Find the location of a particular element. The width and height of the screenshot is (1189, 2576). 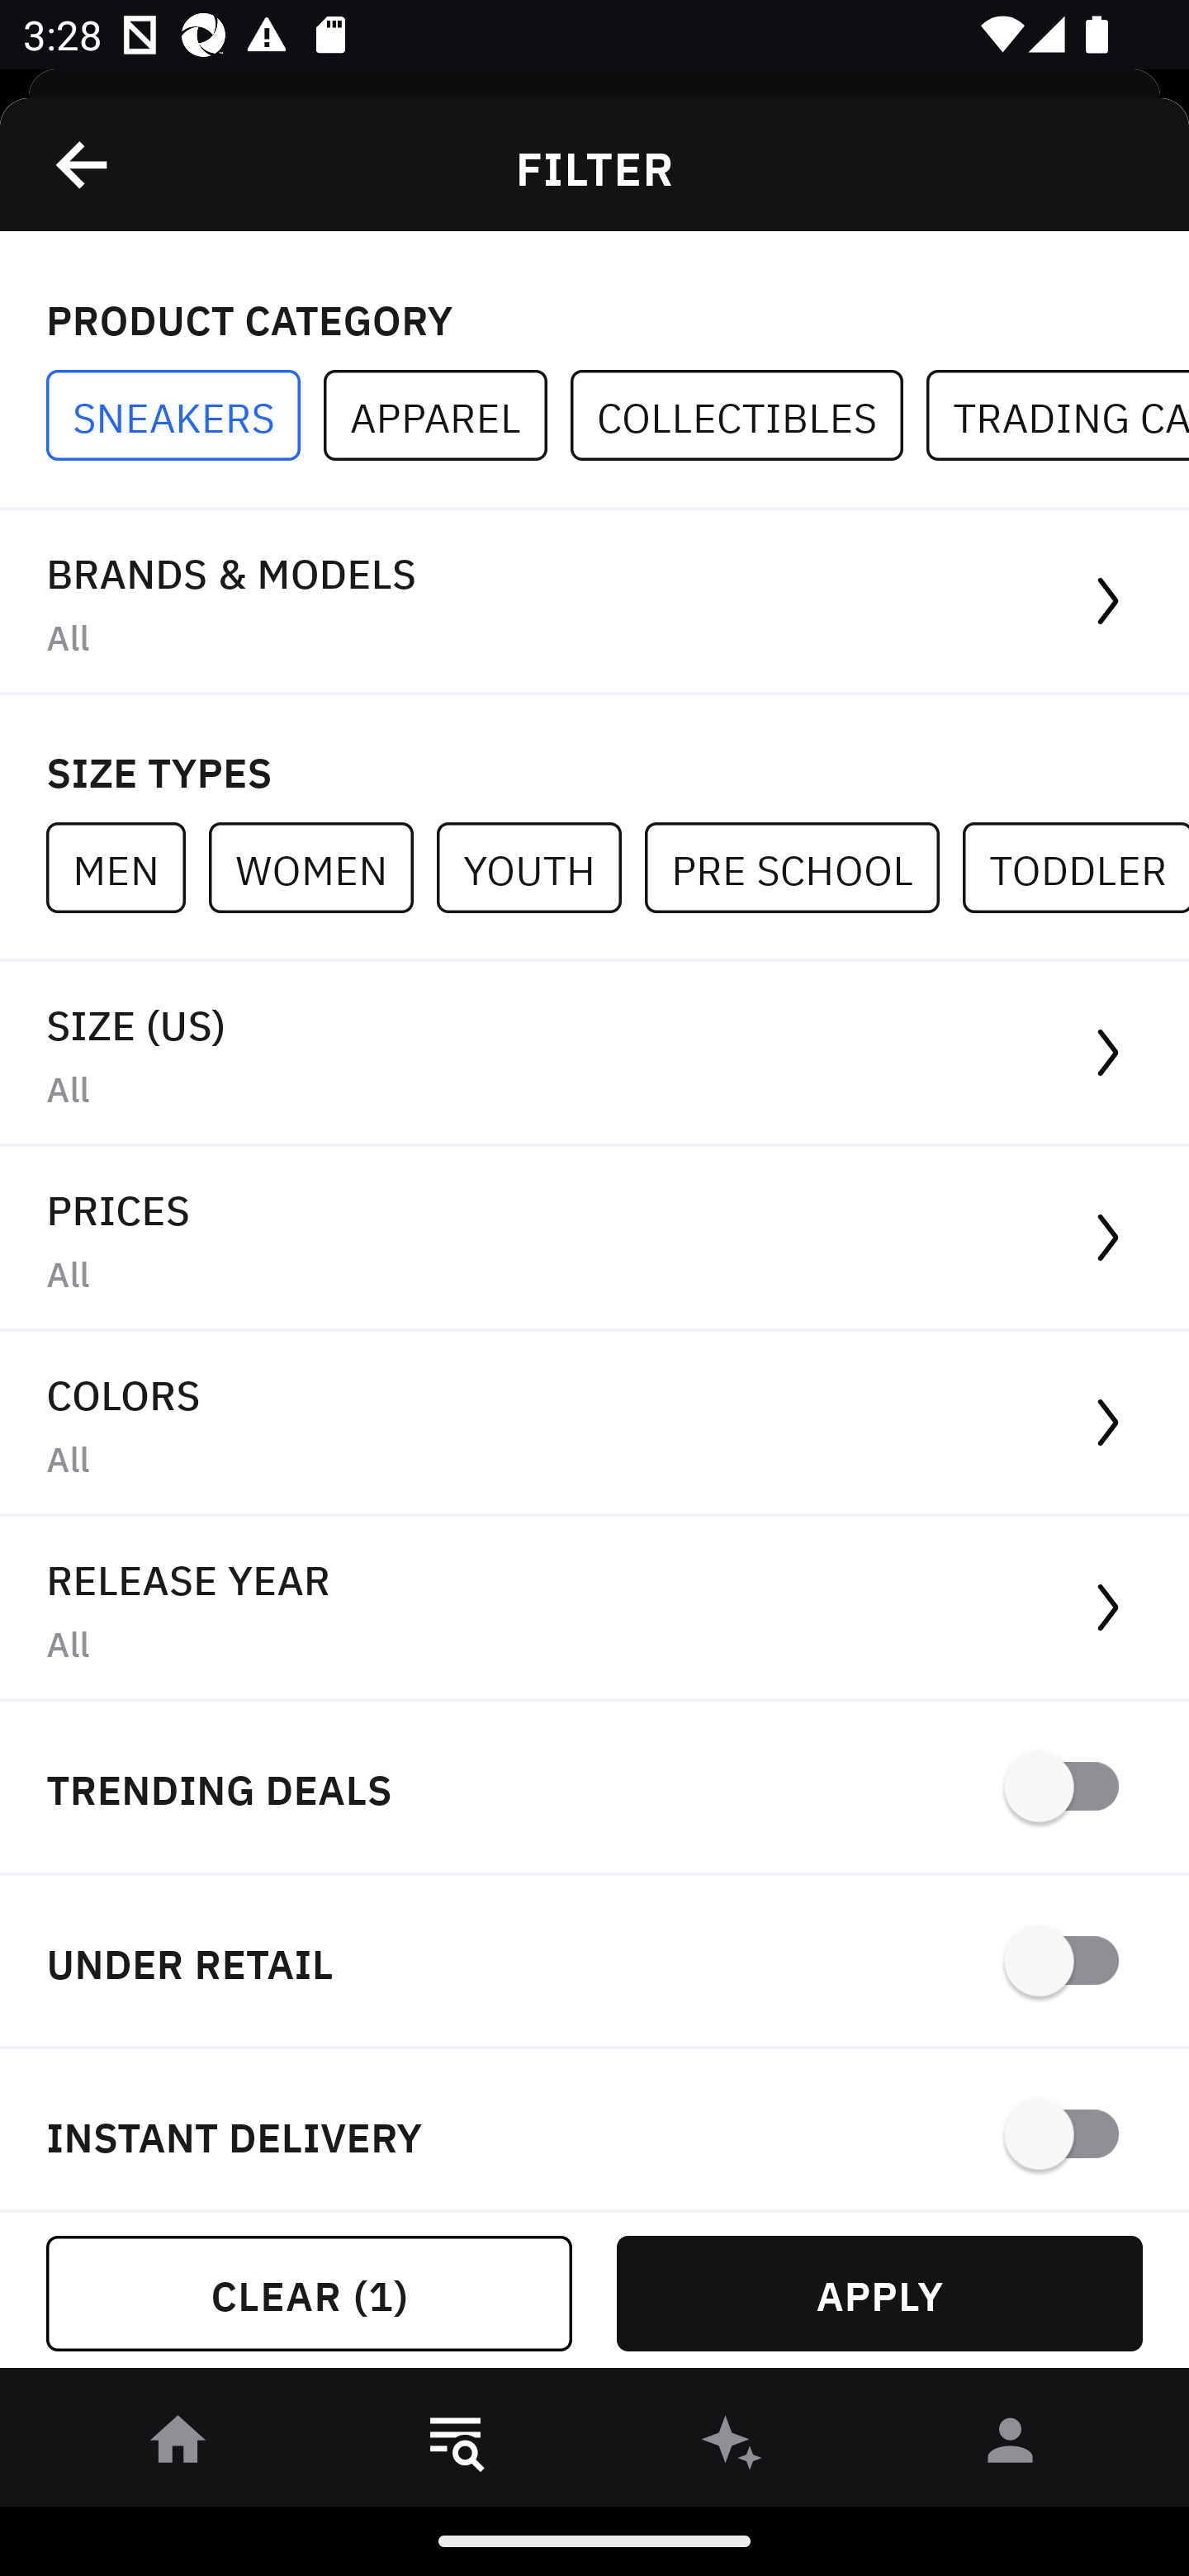

APPLY is located at coordinates (879, 2294).